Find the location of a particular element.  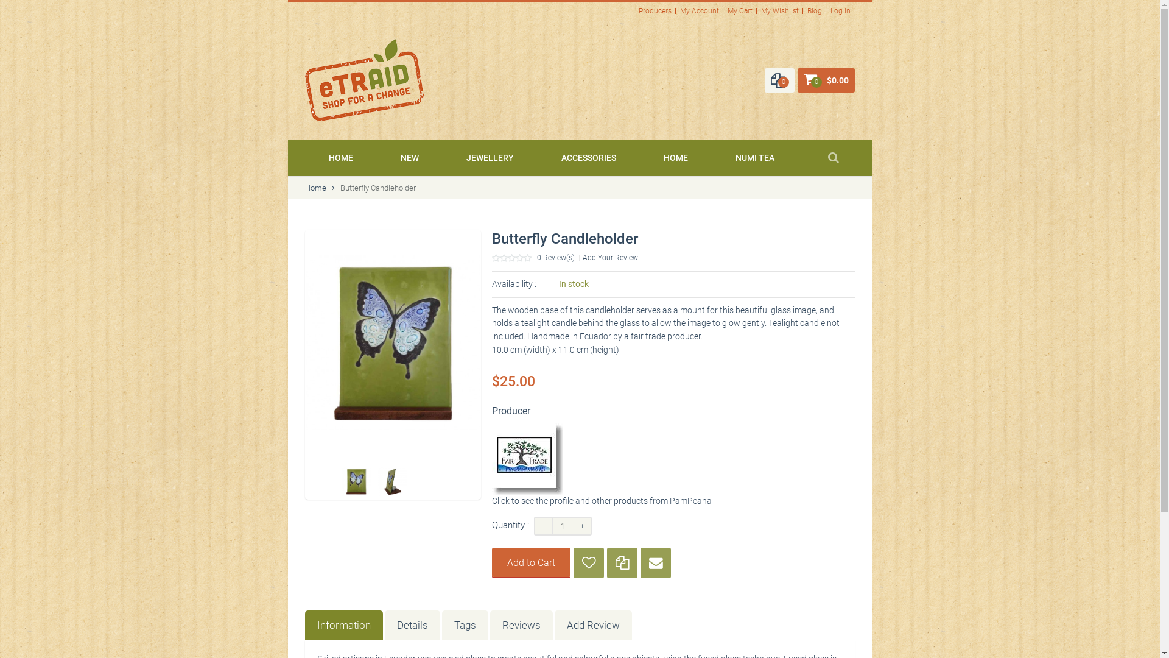

HOME is located at coordinates (341, 158).